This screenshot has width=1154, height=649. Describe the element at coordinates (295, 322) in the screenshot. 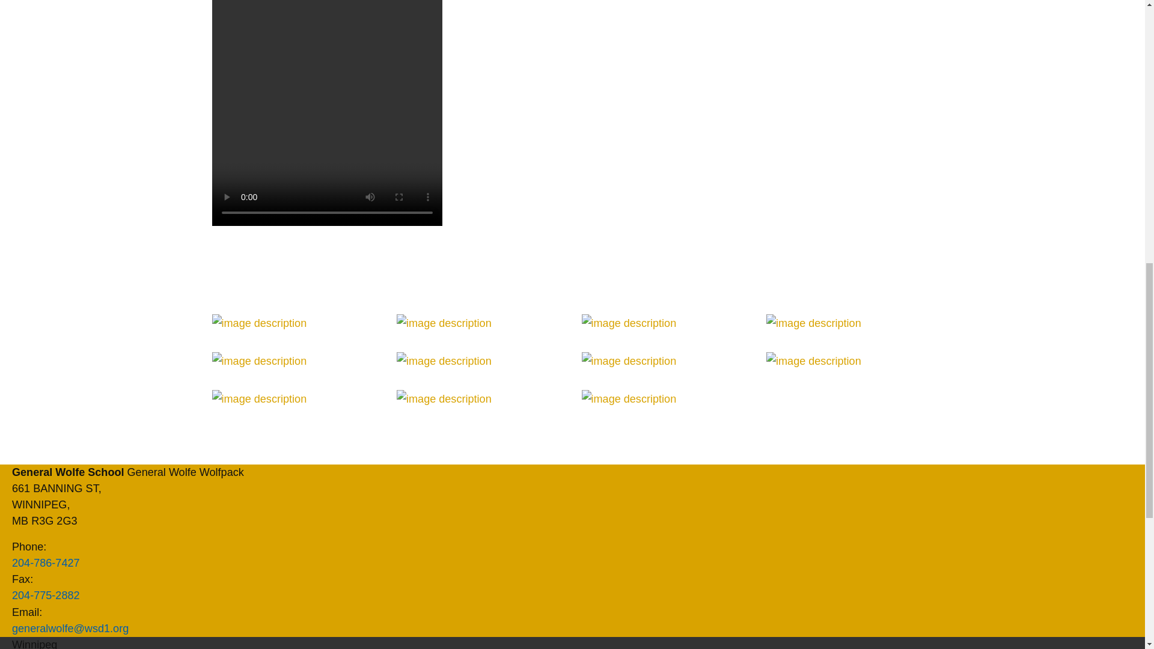

I see `Sleds` at that location.